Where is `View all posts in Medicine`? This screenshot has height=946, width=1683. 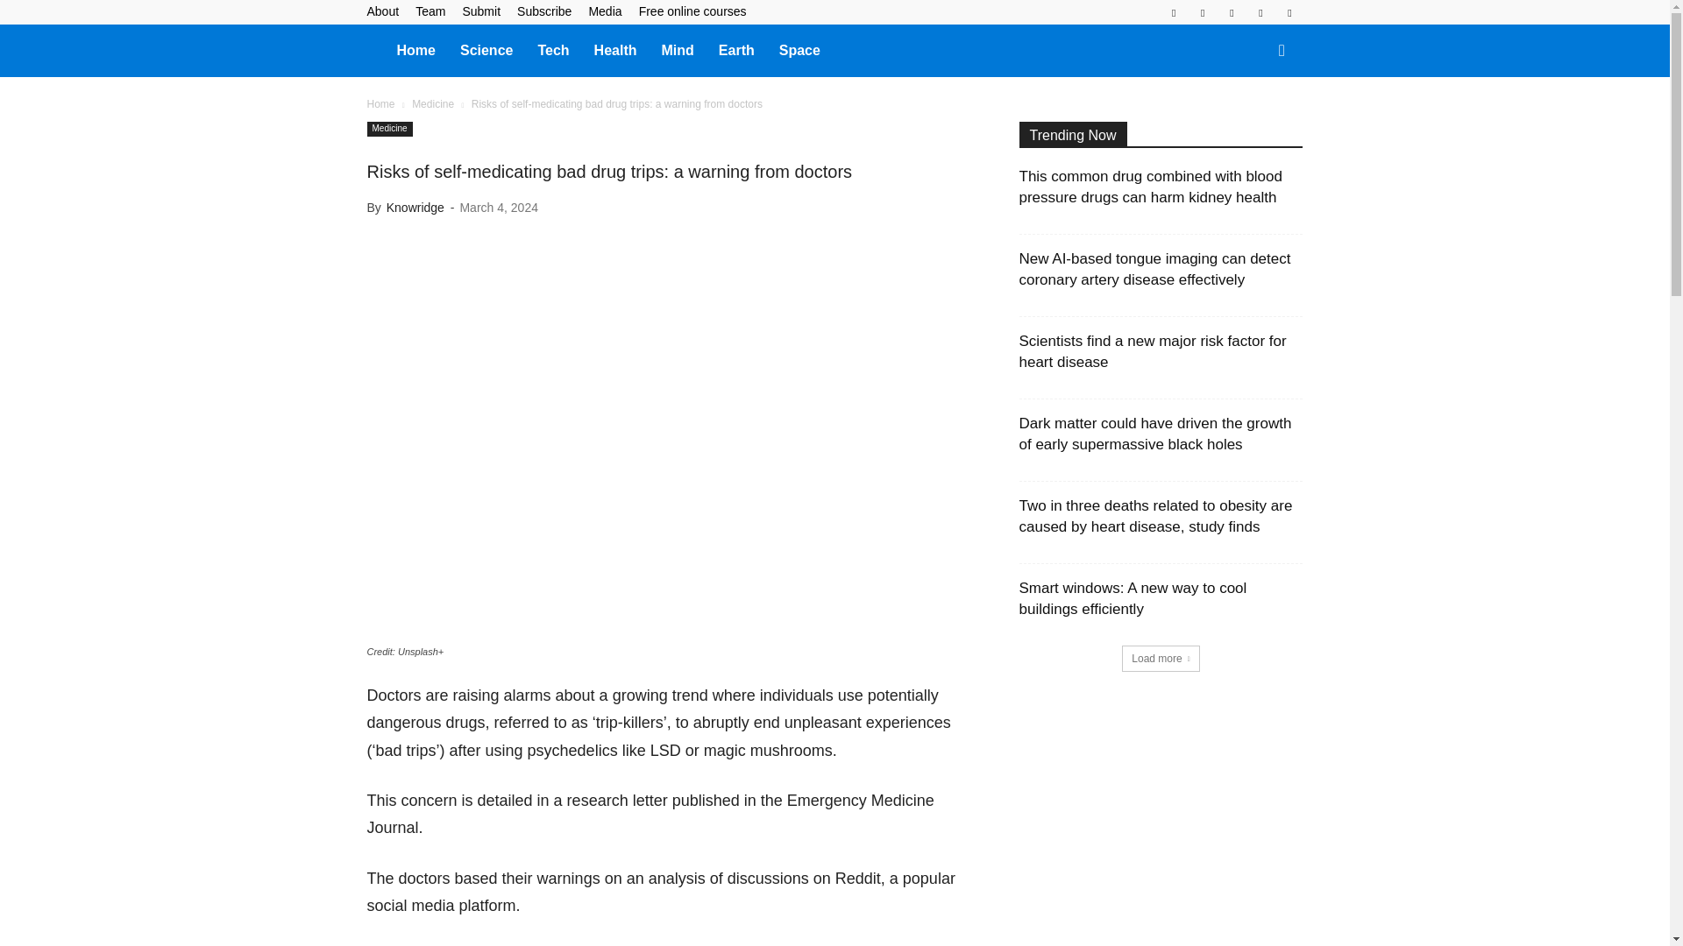
View all posts in Medicine is located at coordinates (433, 104).